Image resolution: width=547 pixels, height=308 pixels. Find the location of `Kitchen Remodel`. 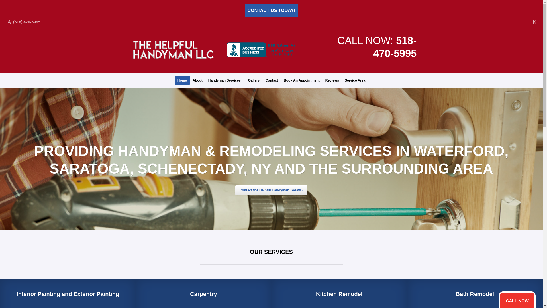

Kitchen Remodel is located at coordinates (339, 294).